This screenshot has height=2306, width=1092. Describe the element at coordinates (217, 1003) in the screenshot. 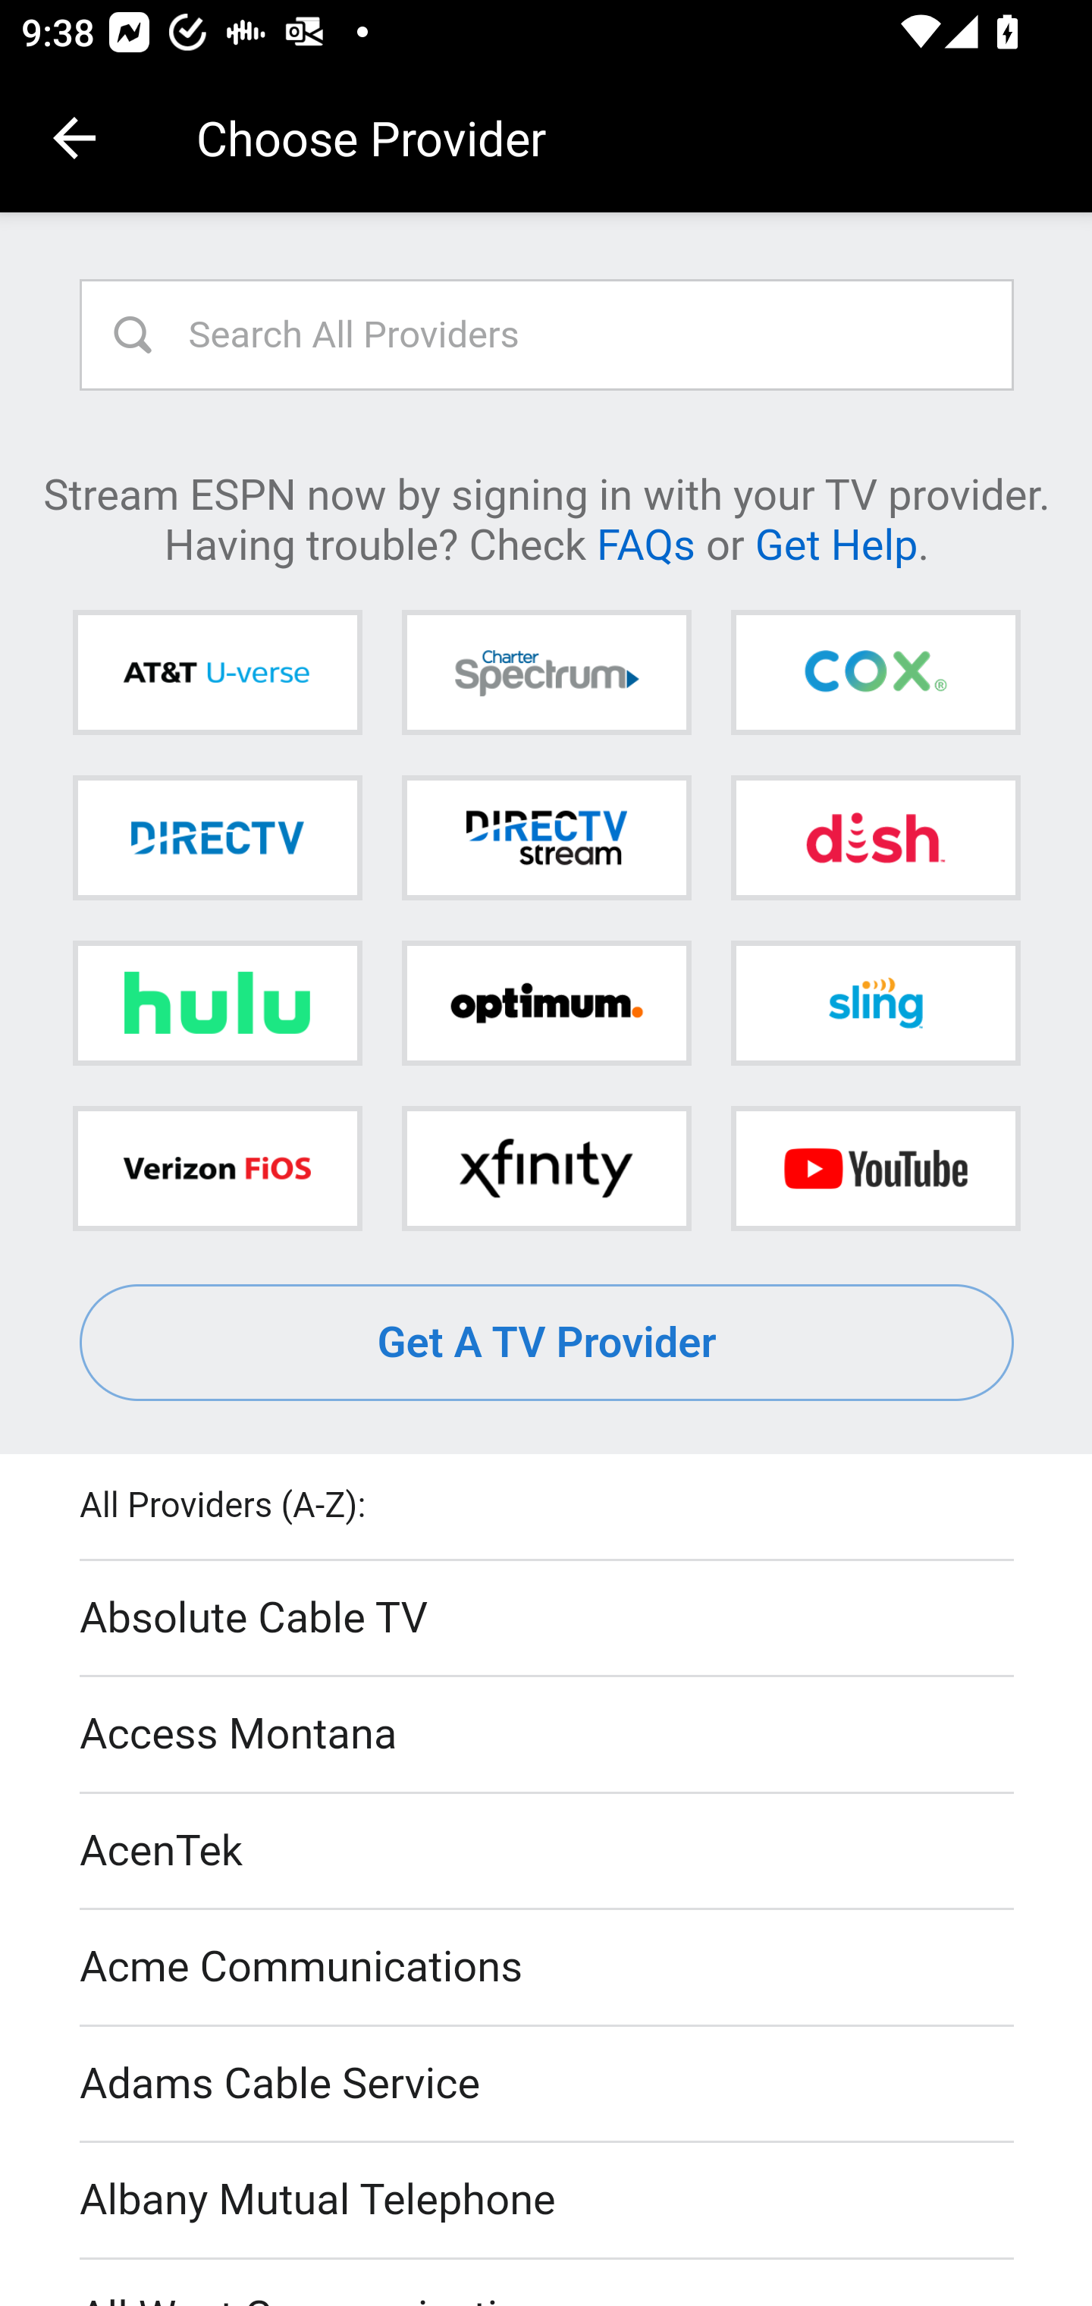

I see `Hulu` at that location.